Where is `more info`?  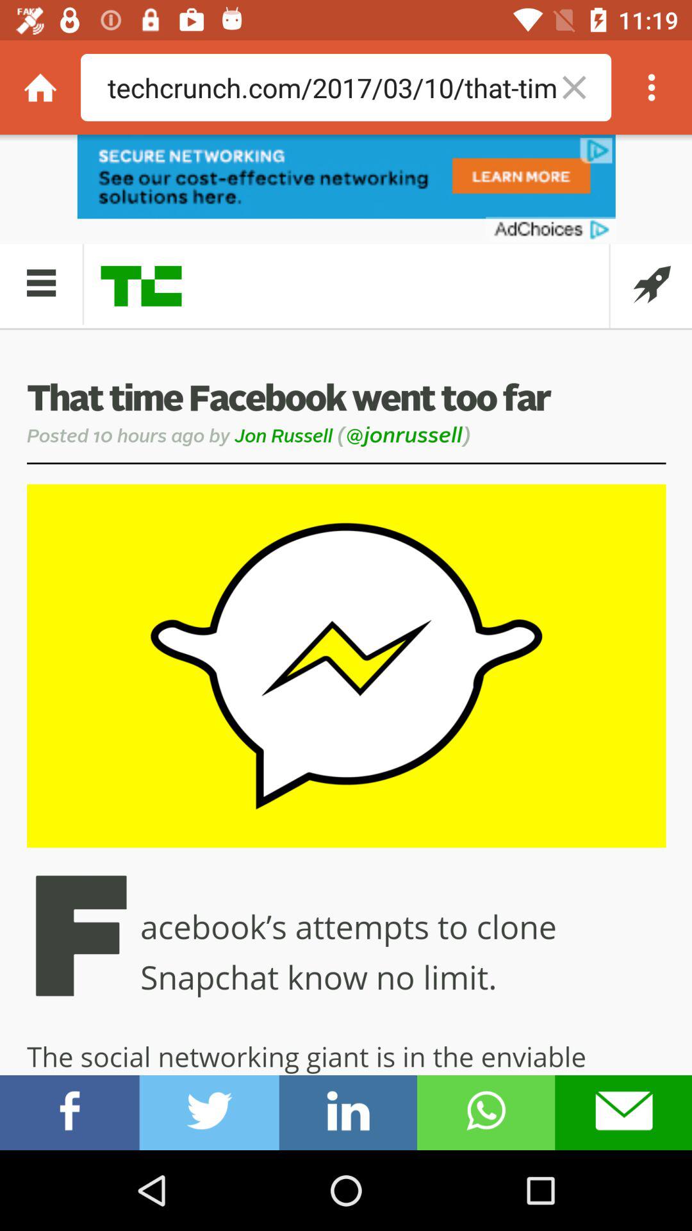 more info is located at coordinates (652, 87).